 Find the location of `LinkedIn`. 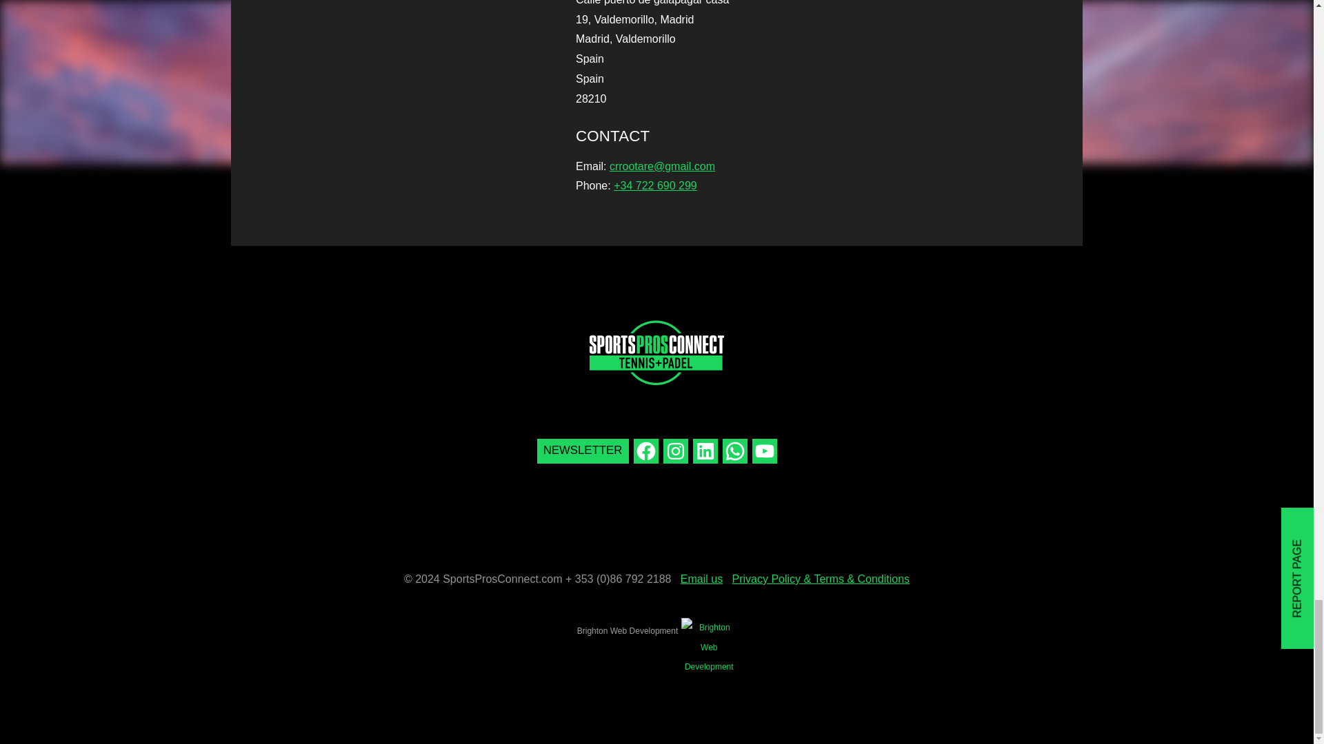

LinkedIn is located at coordinates (705, 451).